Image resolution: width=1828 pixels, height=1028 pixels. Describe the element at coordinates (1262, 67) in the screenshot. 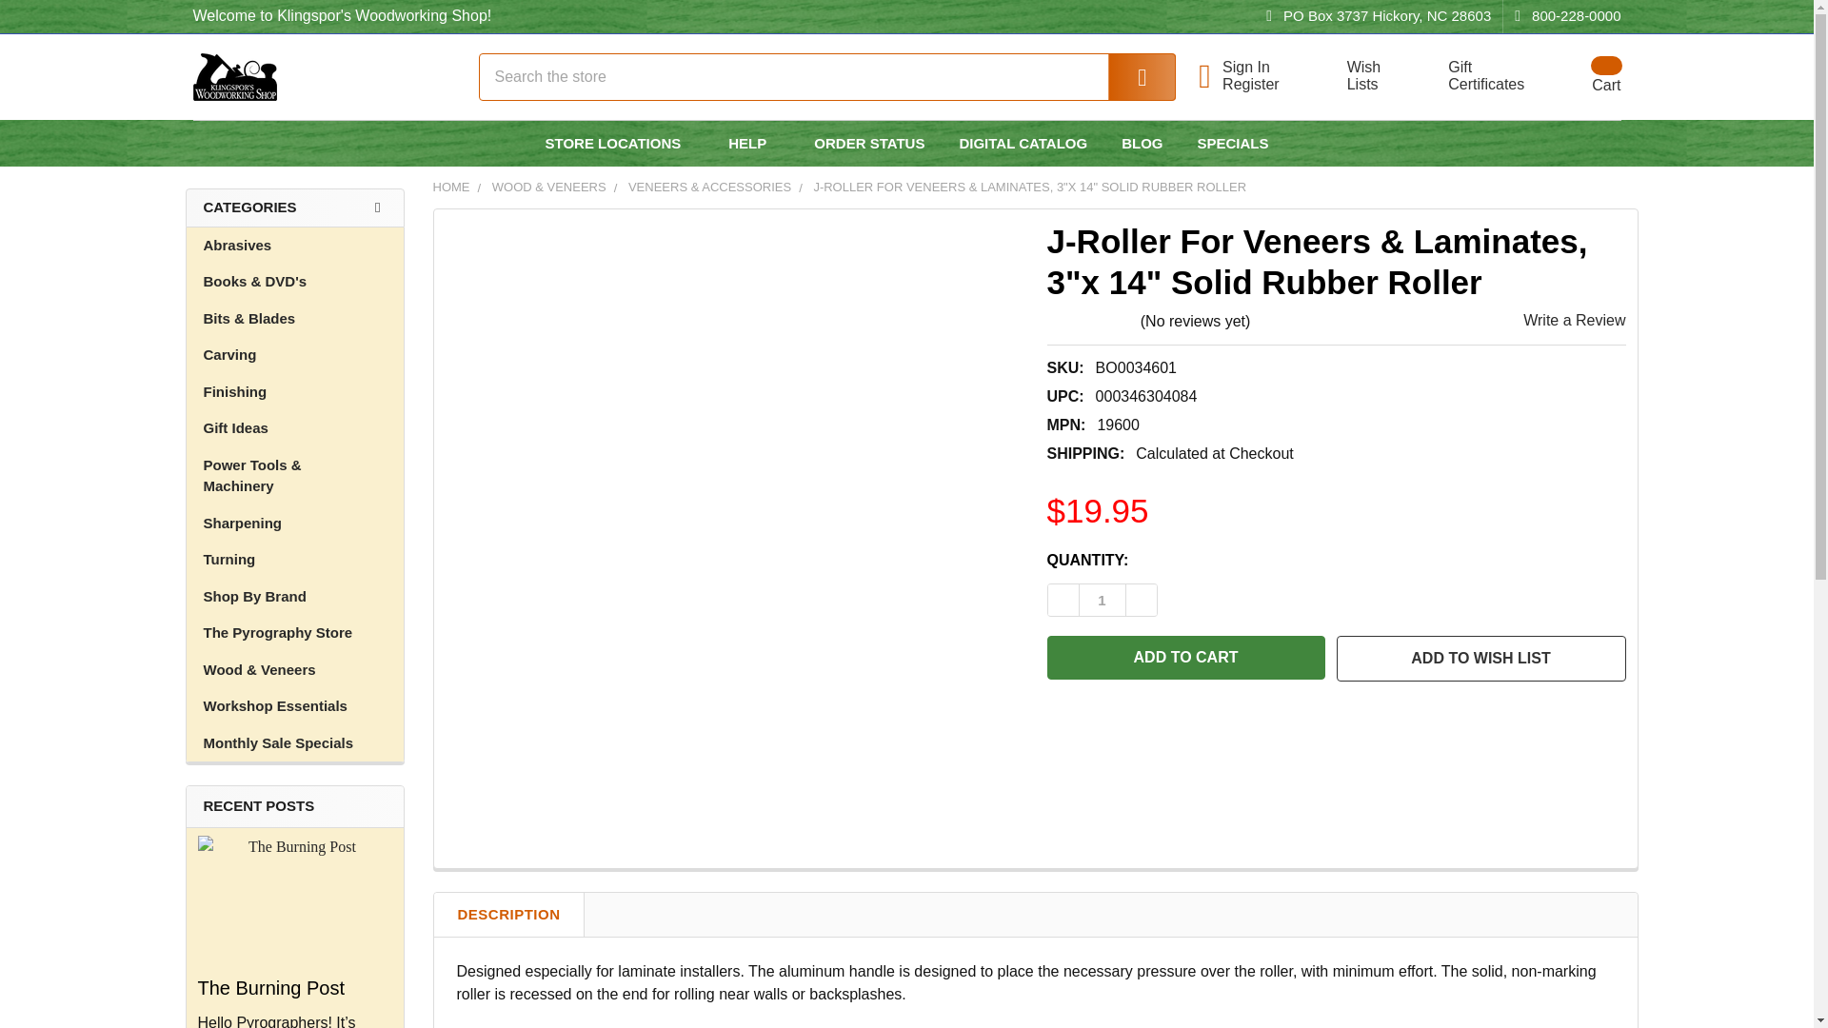

I see `Search` at that location.